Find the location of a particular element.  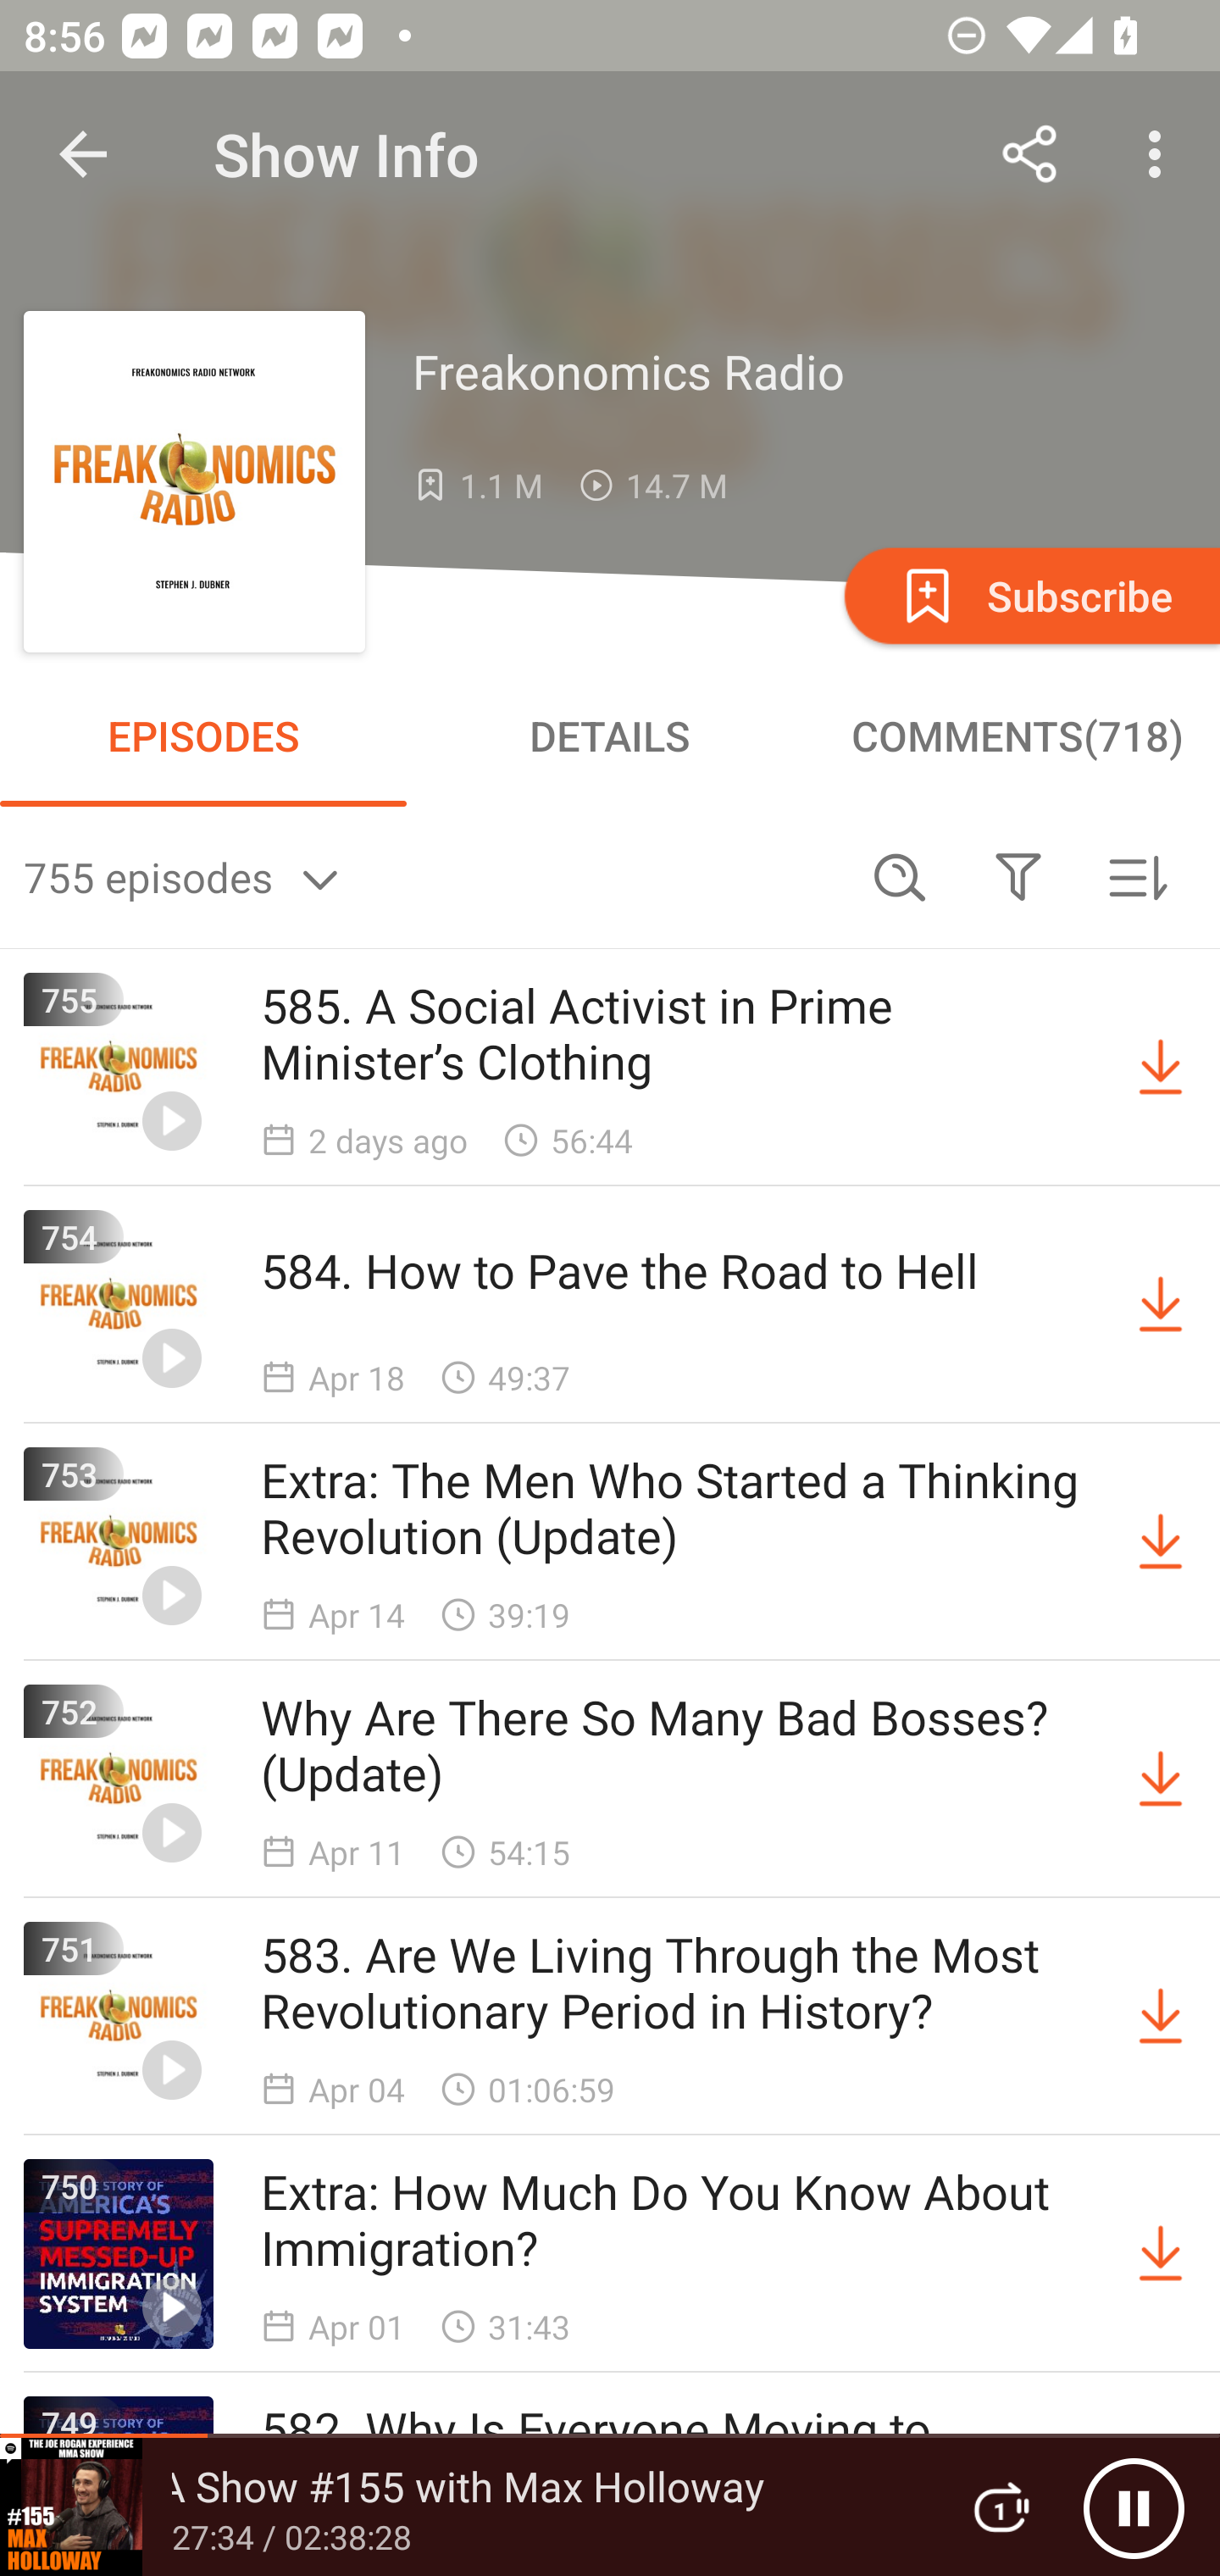

EPISODES is located at coordinates (203, 736).